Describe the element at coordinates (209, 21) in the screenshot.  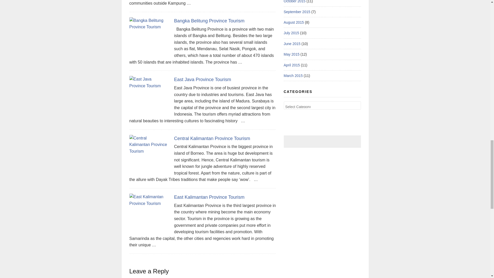
I see `Bangka Belitung Province Tourism` at that location.